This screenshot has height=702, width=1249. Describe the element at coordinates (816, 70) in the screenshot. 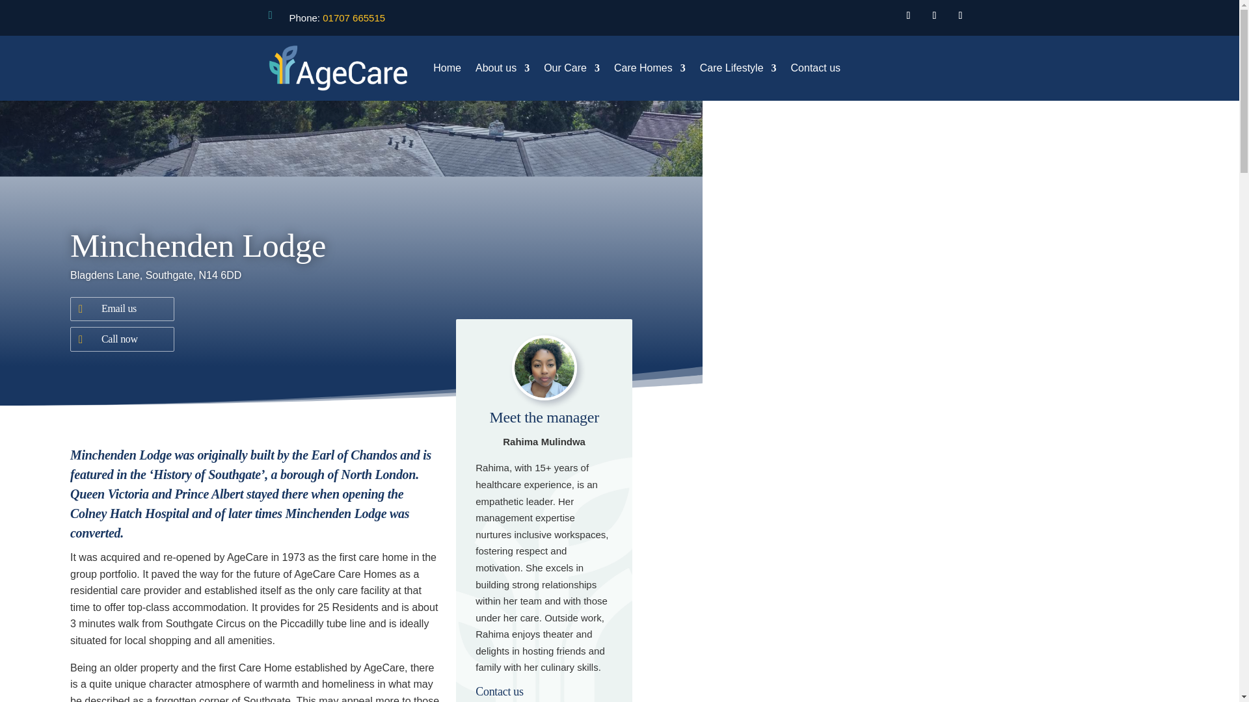

I see `Contact us` at that location.